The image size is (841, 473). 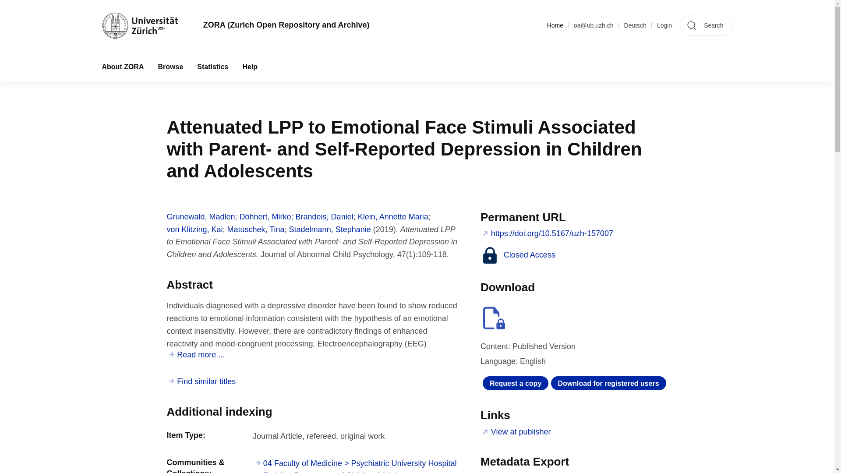 I want to click on Grunewald, Madlen, so click(x=201, y=216).